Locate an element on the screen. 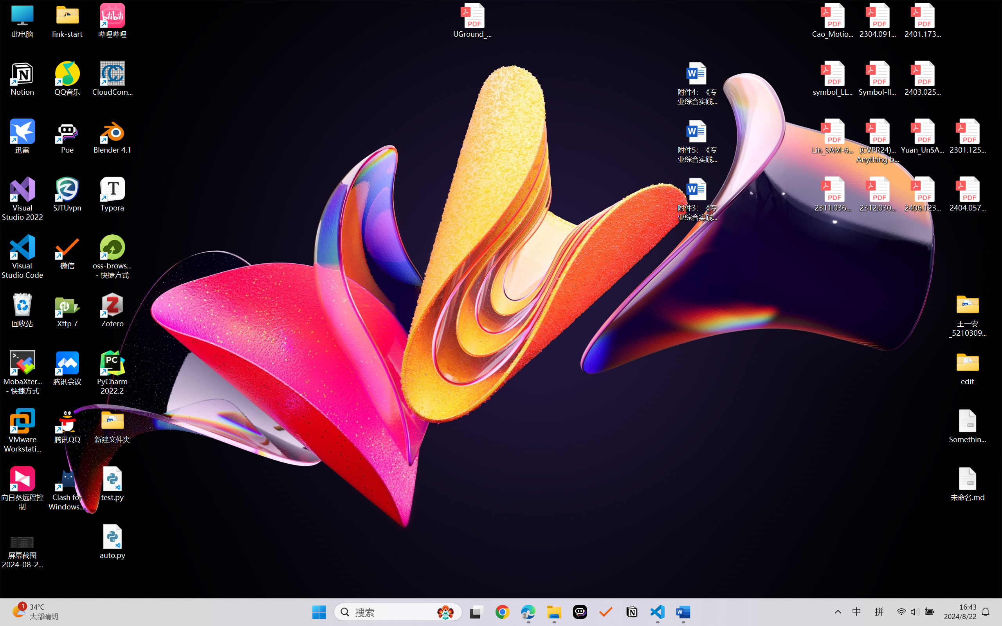 This screenshot has width=1002, height=626. 2406.12373v2.pdf is located at coordinates (922, 194).